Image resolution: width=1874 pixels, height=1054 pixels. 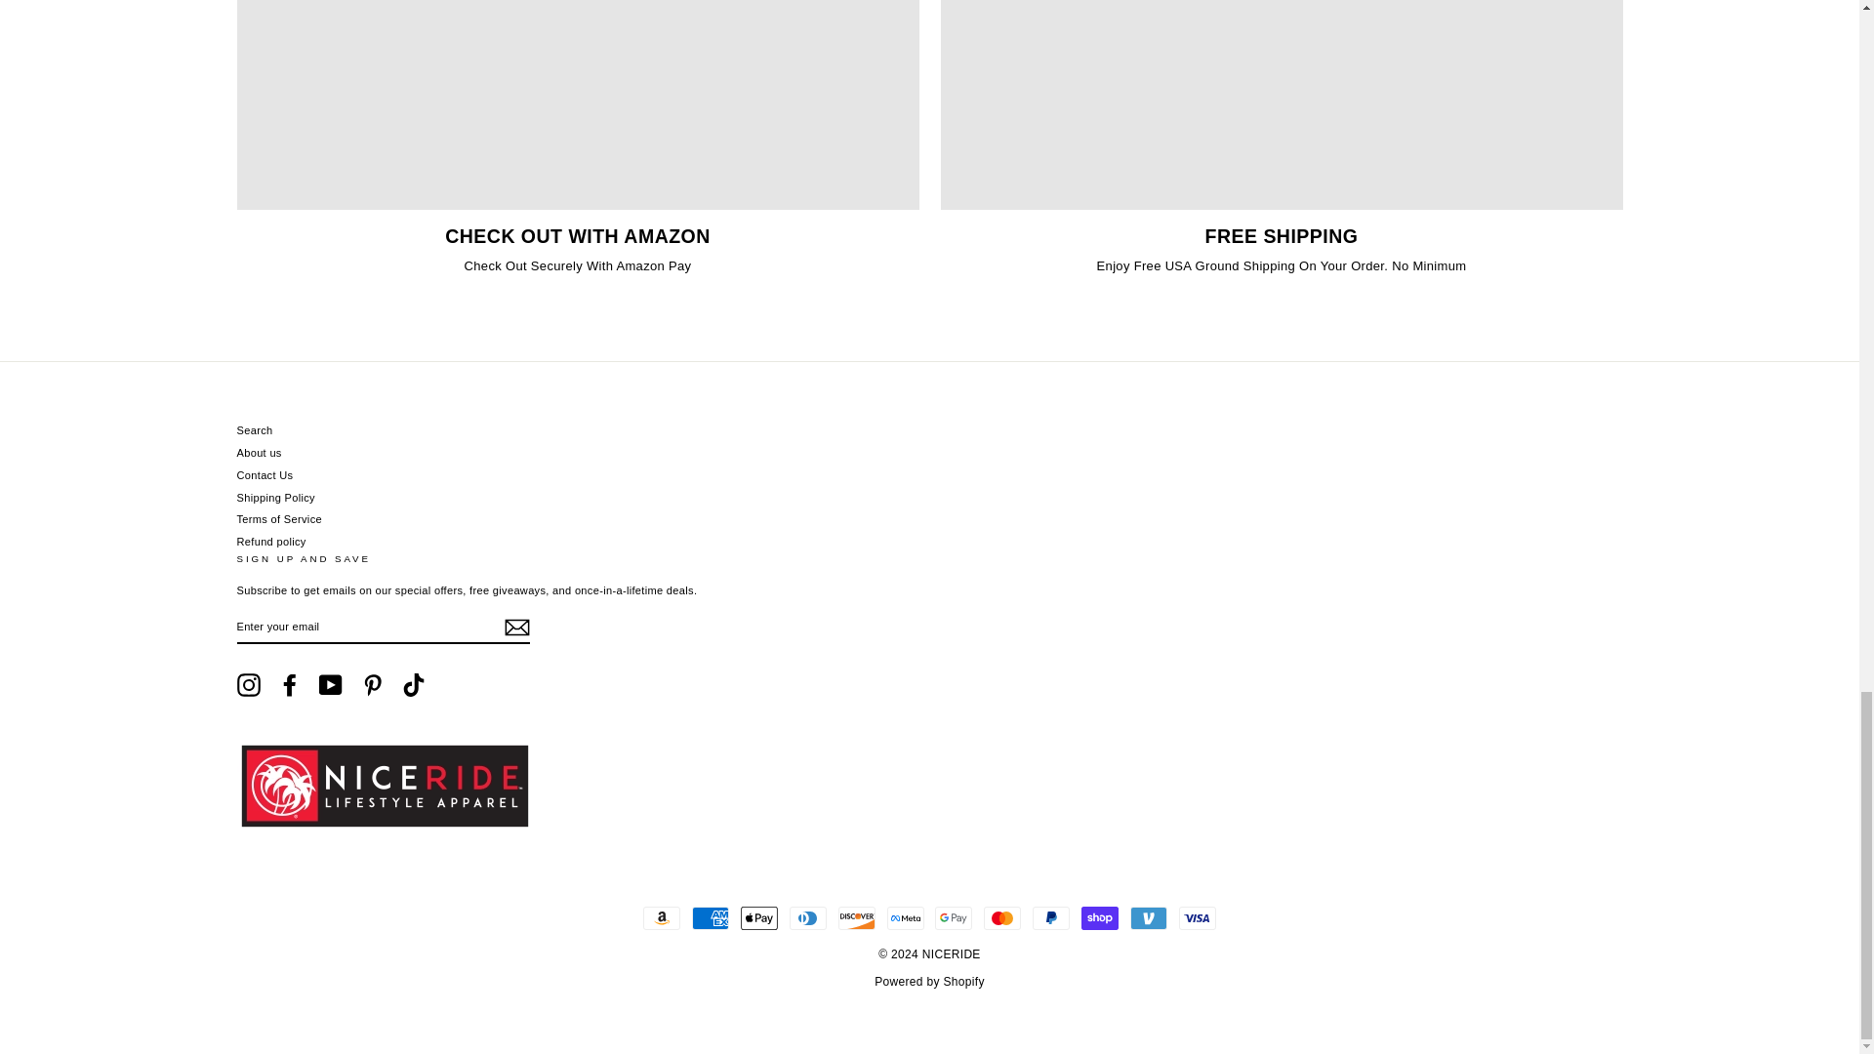 What do you see at coordinates (330, 685) in the screenshot?
I see `NICERIDE on YouTube` at bounding box center [330, 685].